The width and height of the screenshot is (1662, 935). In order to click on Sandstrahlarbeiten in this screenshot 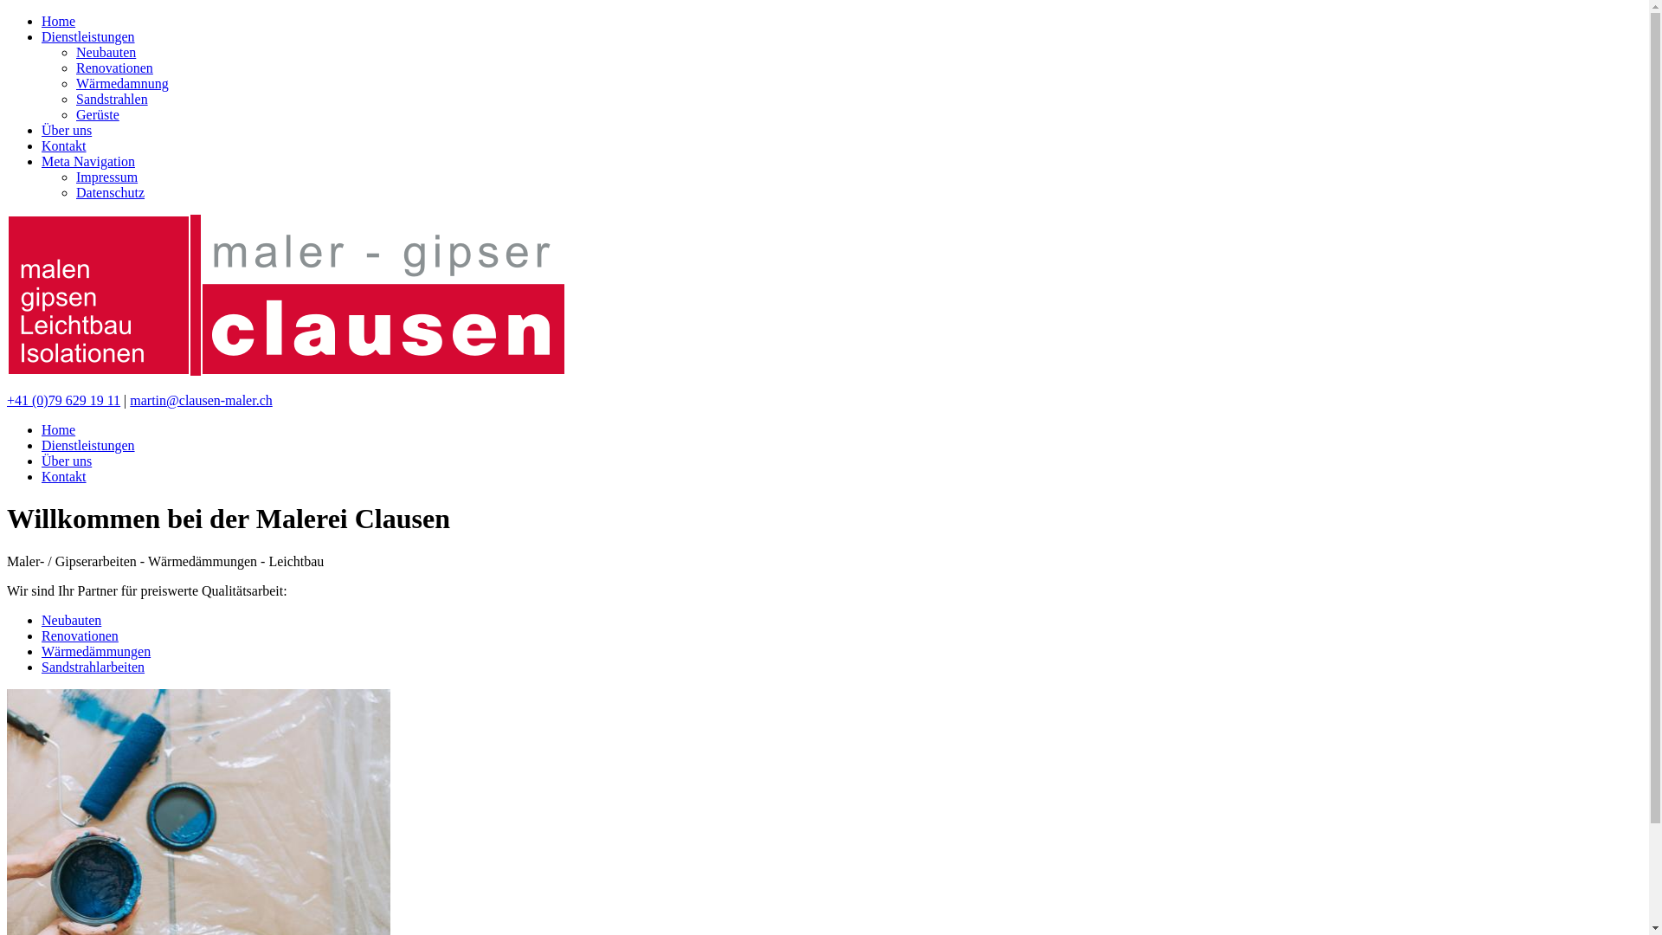, I will do `click(93, 667)`.